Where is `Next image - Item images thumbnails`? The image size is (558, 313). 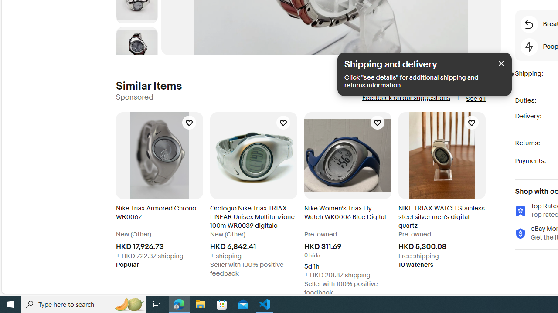
Next image - Item images thumbnails is located at coordinates (137, 53).